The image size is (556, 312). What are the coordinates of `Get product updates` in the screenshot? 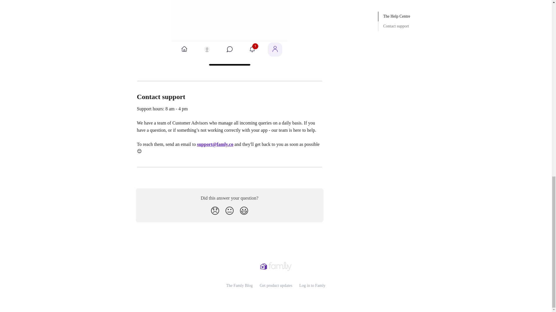 It's located at (276, 285).